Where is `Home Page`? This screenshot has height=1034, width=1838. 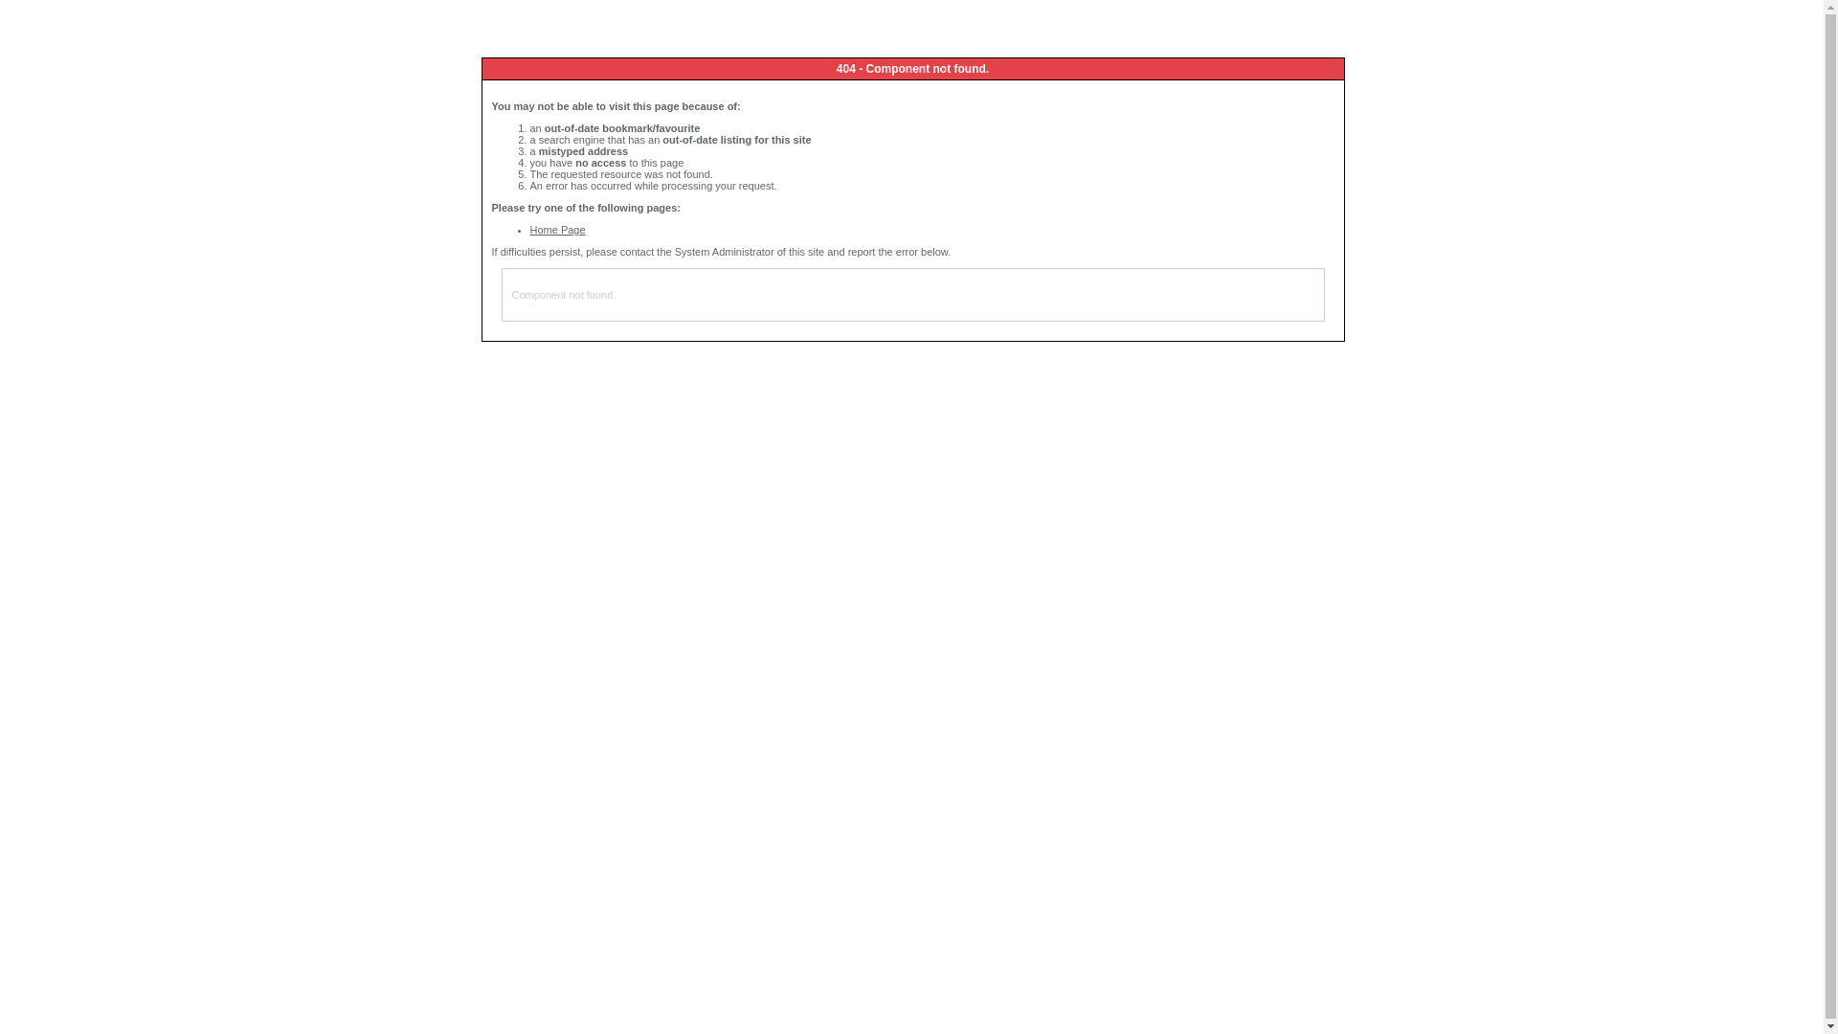 Home Page is located at coordinates (558, 230).